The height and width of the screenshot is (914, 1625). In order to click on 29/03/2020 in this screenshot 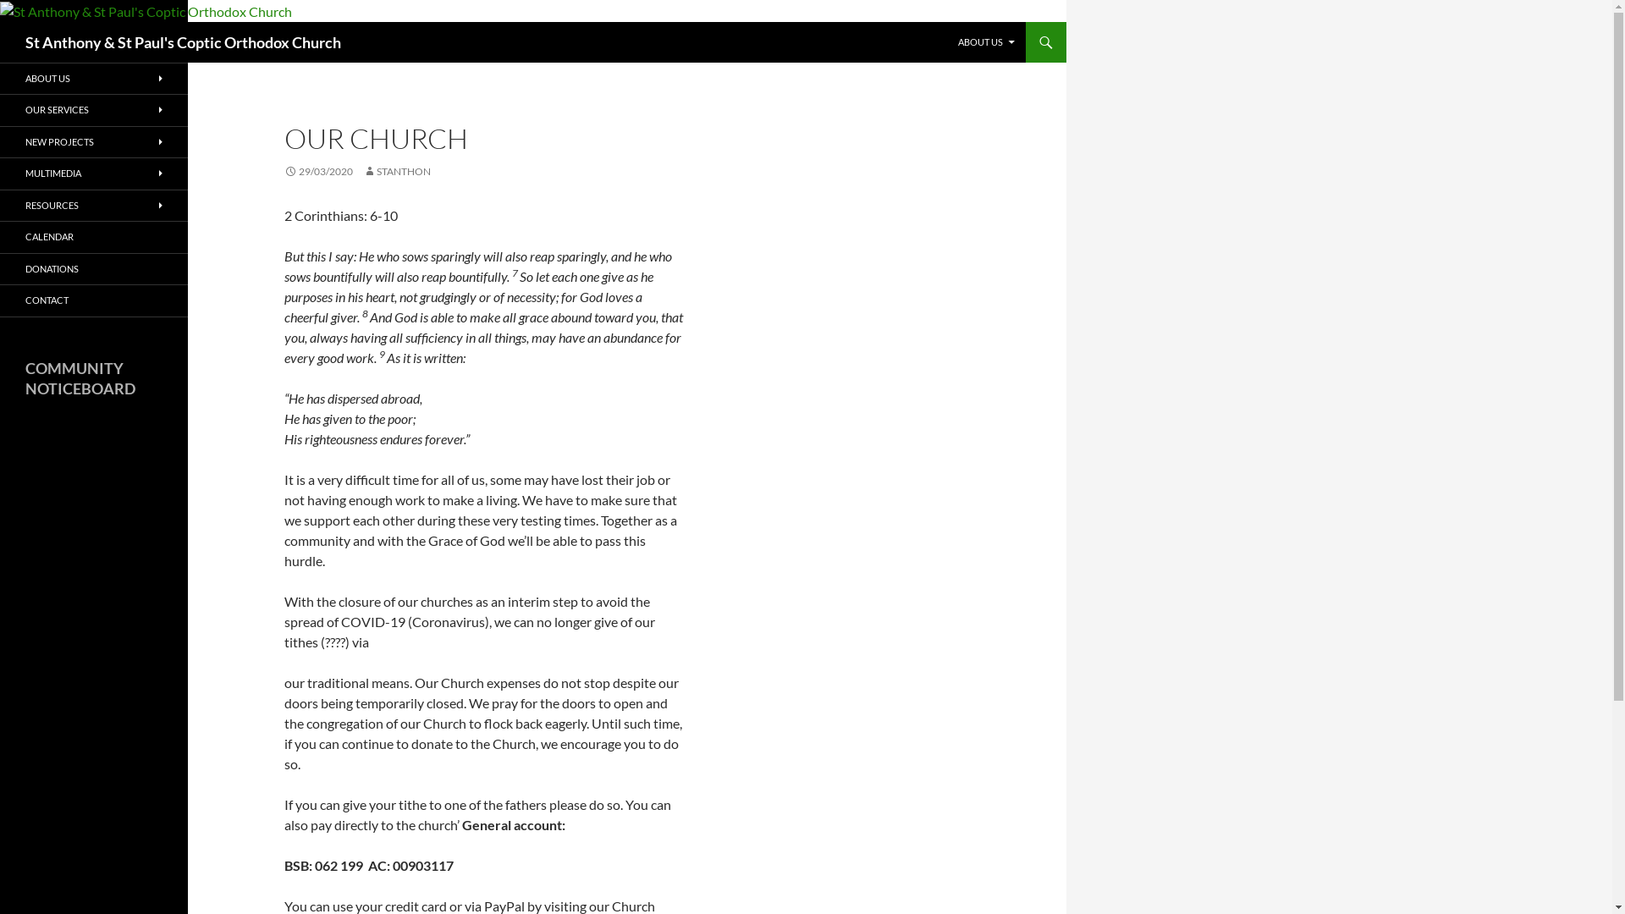, I will do `click(318, 171)`.